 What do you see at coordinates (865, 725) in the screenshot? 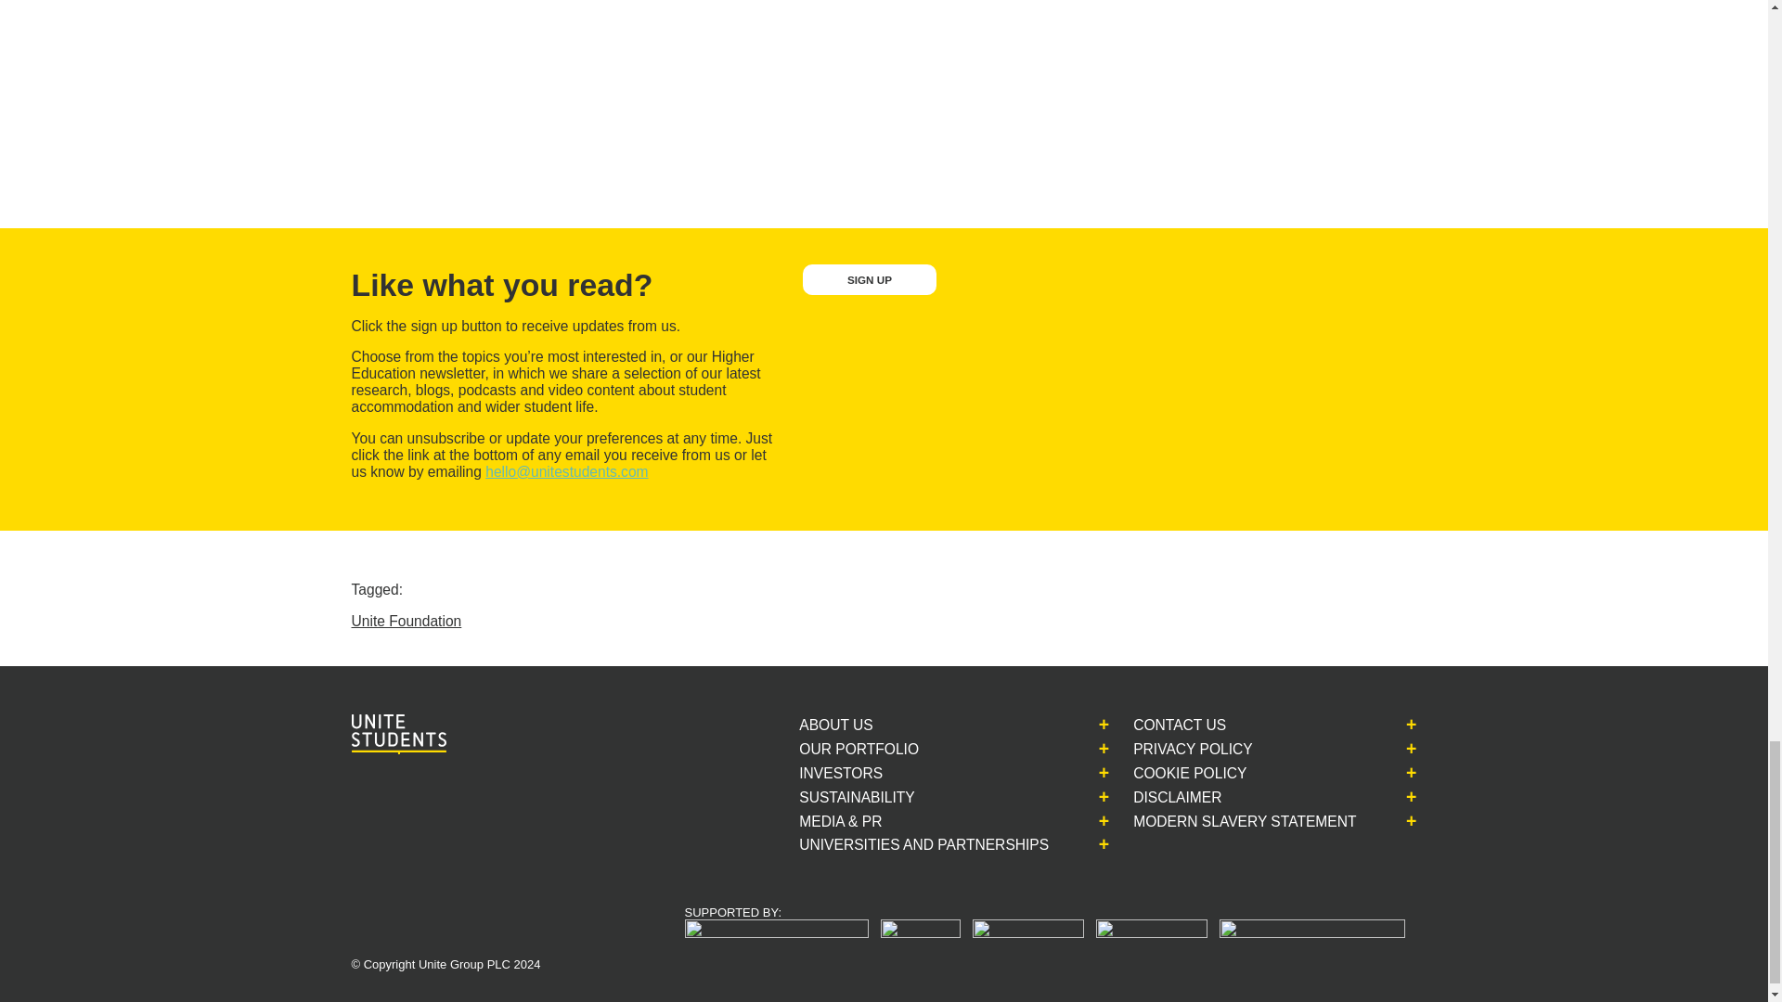
I see `About us` at bounding box center [865, 725].